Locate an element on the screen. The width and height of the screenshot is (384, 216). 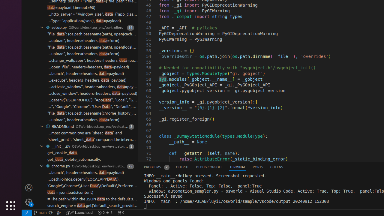
' 'Google\\Chrome\\User Data\\Default\\Preferences'))""")['output'].strip()' at column 67 found Data is located at coordinates (87, 186).